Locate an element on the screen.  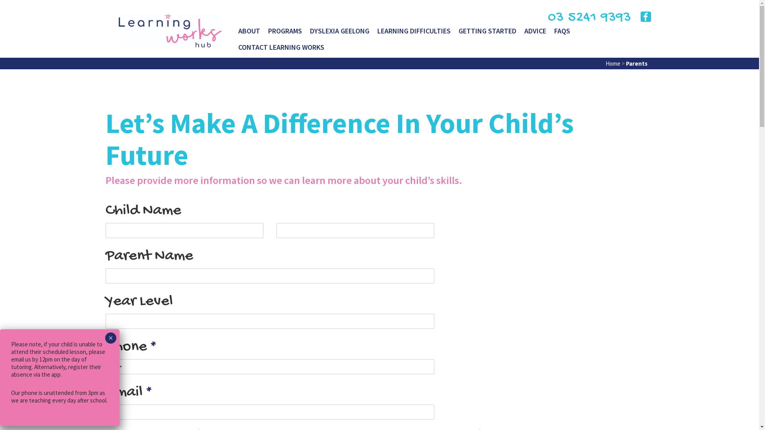
PROGRAMS is located at coordinates (285, 33).